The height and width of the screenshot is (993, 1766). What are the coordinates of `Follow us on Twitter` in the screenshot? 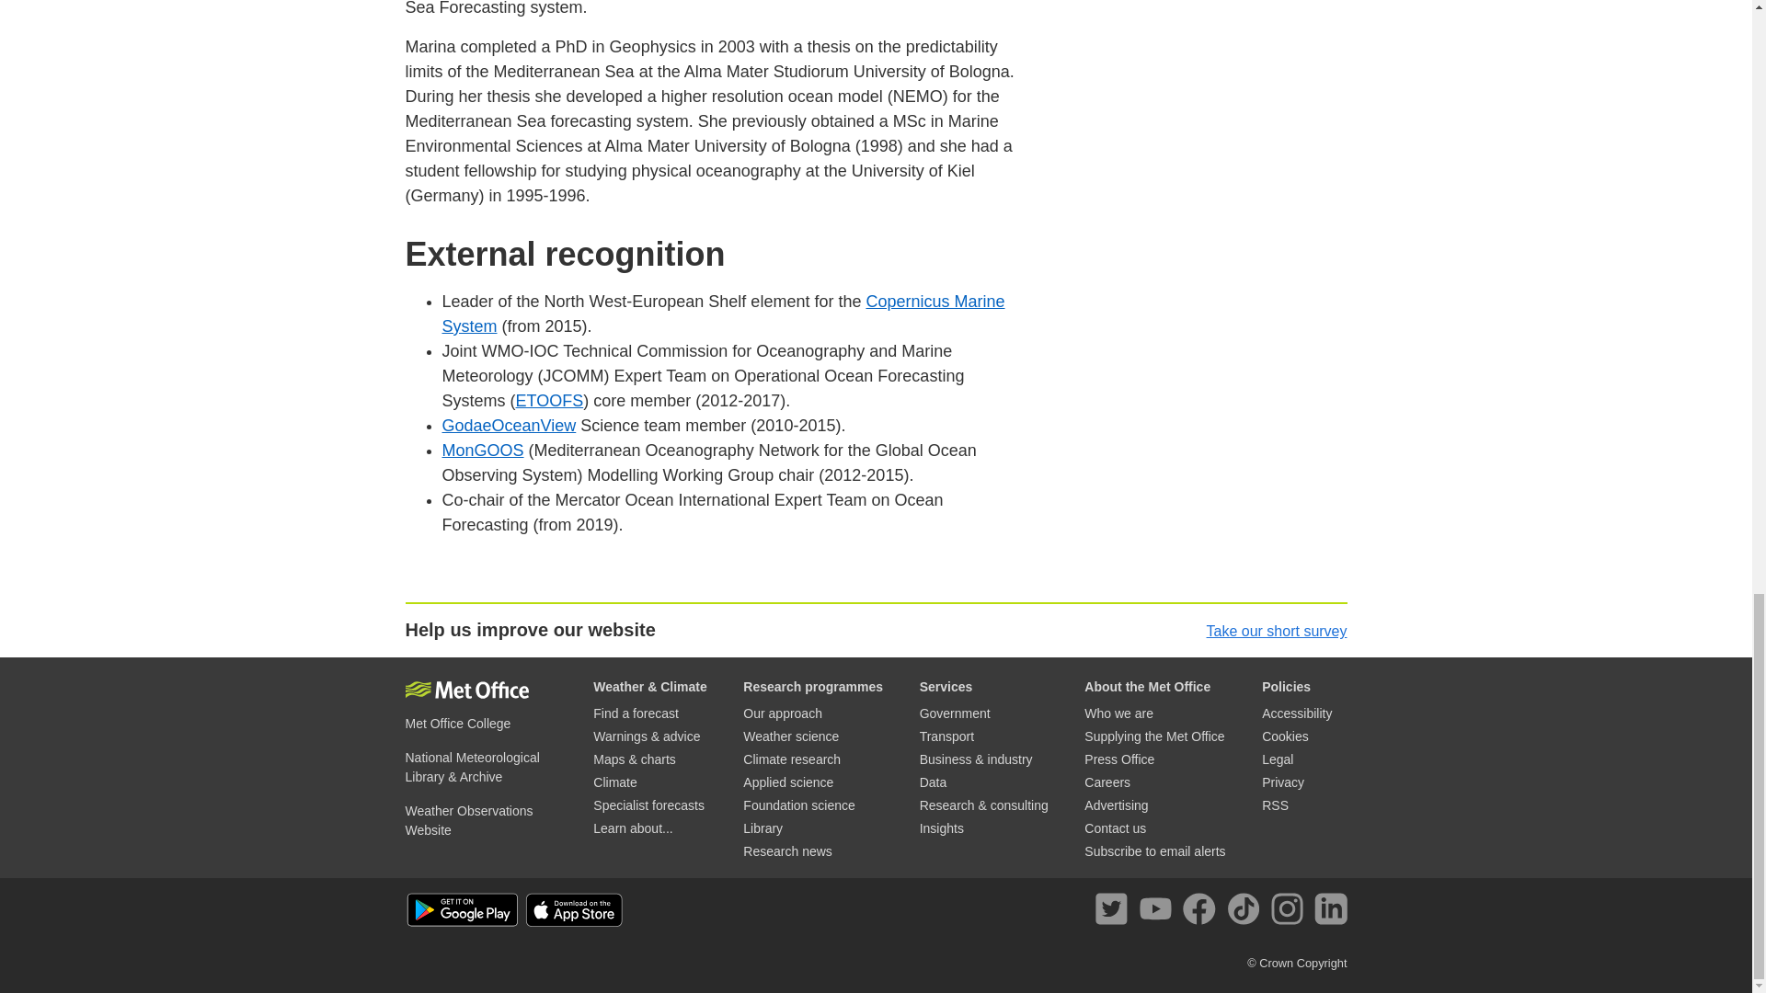 It's located at (1115, 912).